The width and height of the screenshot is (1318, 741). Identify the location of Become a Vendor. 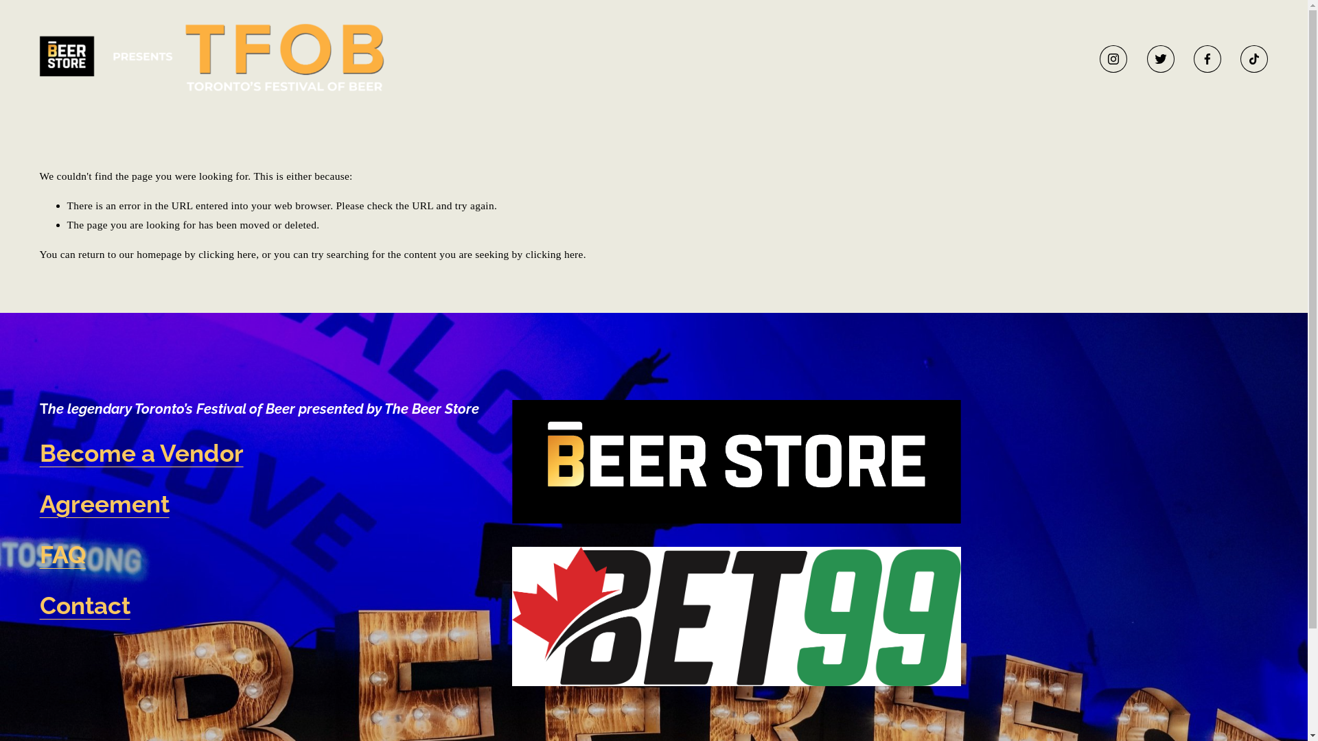
(141, 454).